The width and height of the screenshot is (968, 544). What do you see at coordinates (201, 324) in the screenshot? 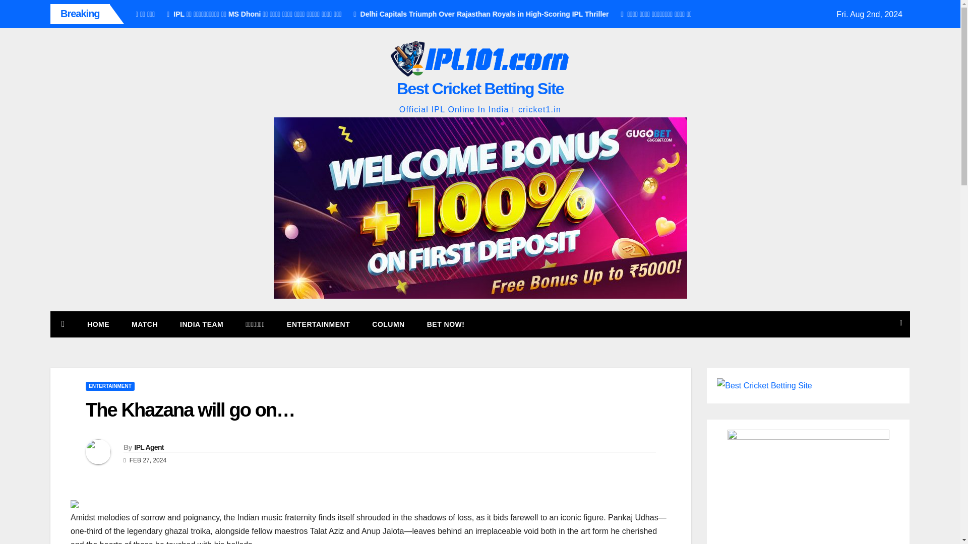
I see `INDIA TEAM` at bounding box center [201, 324].